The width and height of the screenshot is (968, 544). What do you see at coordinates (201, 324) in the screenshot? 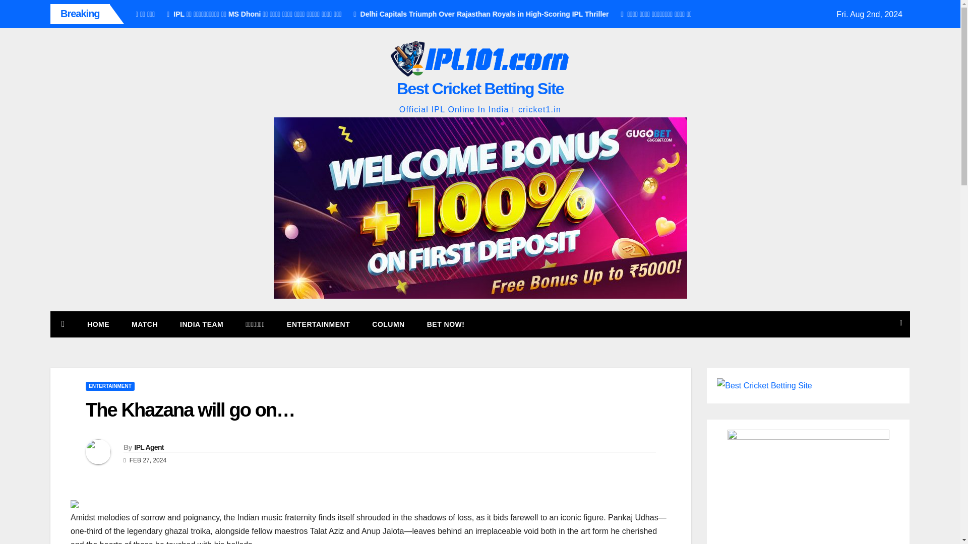
I see `INDIA TEAM` at bounding box center [201, 324].